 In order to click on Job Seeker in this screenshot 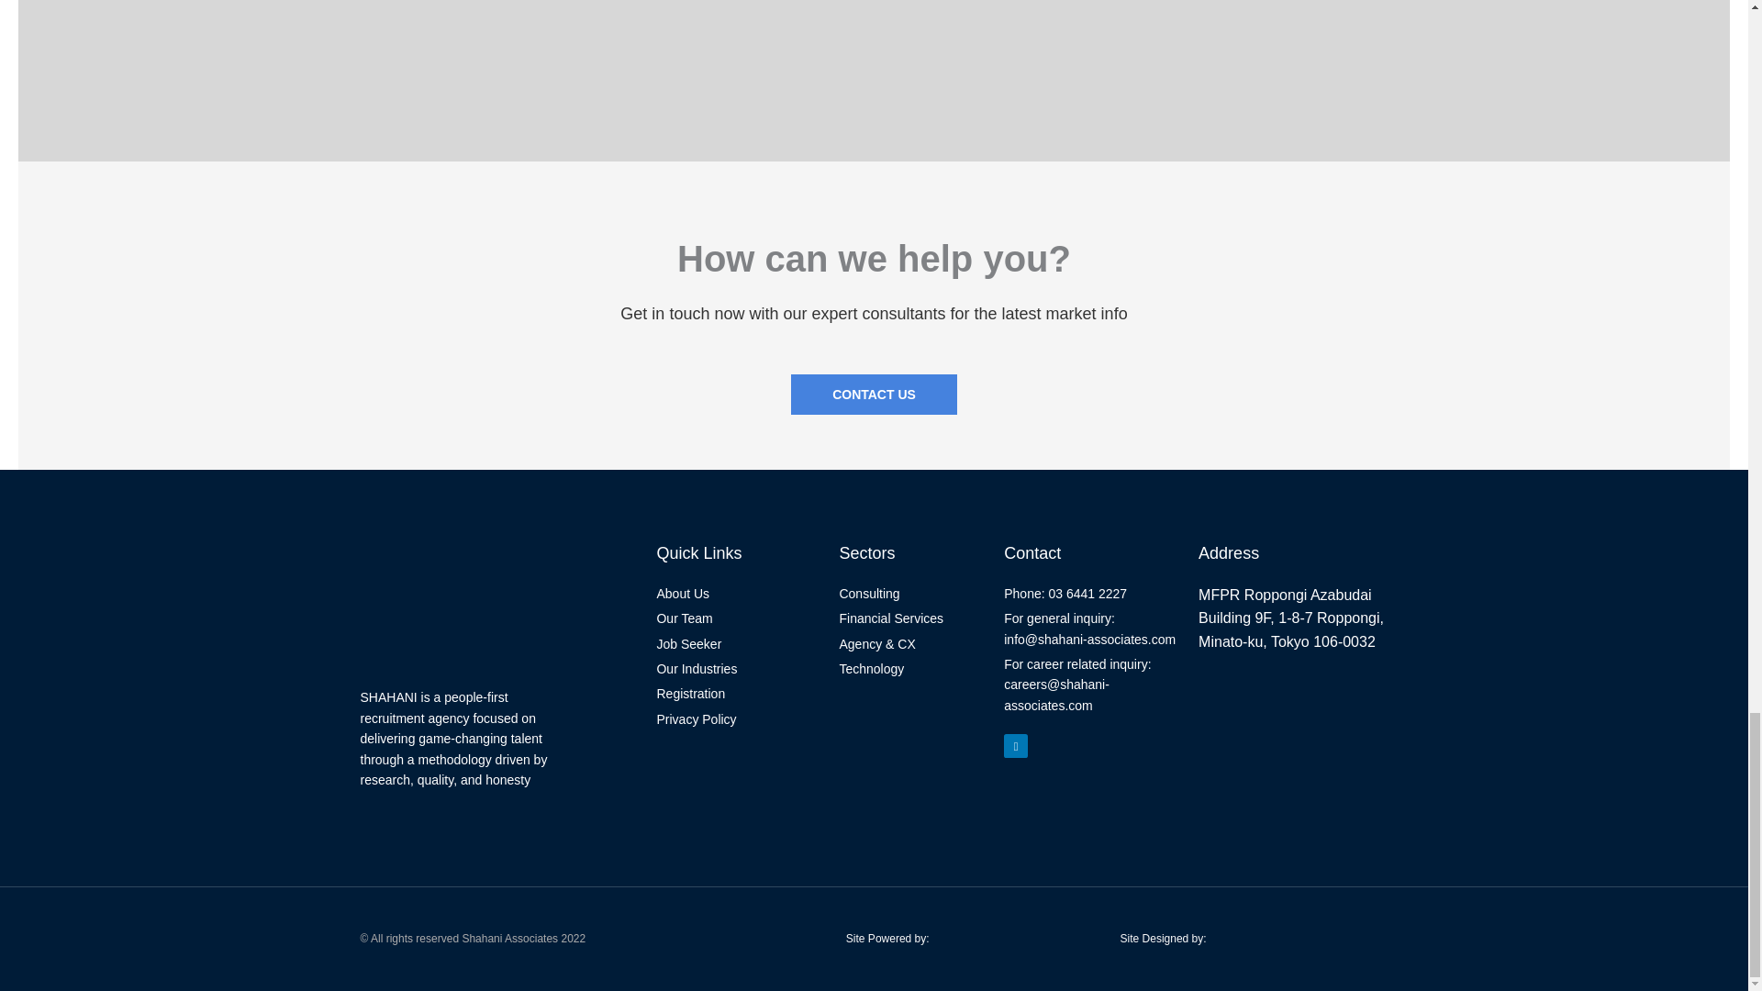, I will do `click(738, 644)`.